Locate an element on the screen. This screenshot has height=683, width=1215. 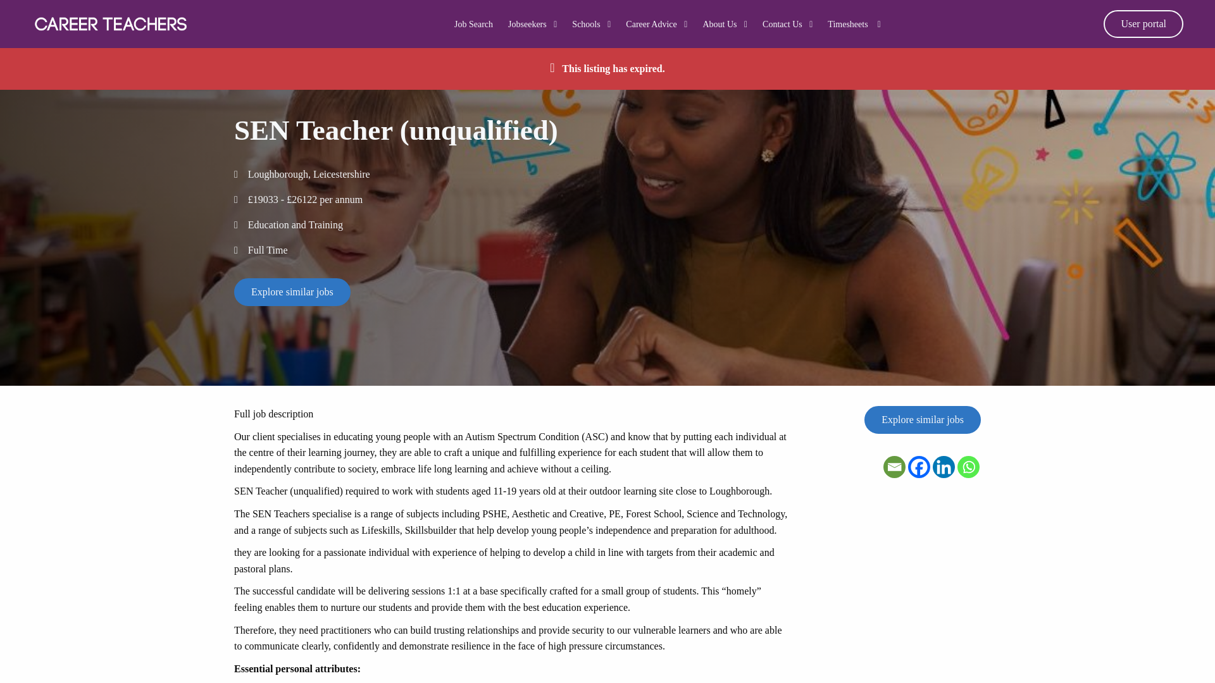
Jobseekers is located at coordinates (532, 24).